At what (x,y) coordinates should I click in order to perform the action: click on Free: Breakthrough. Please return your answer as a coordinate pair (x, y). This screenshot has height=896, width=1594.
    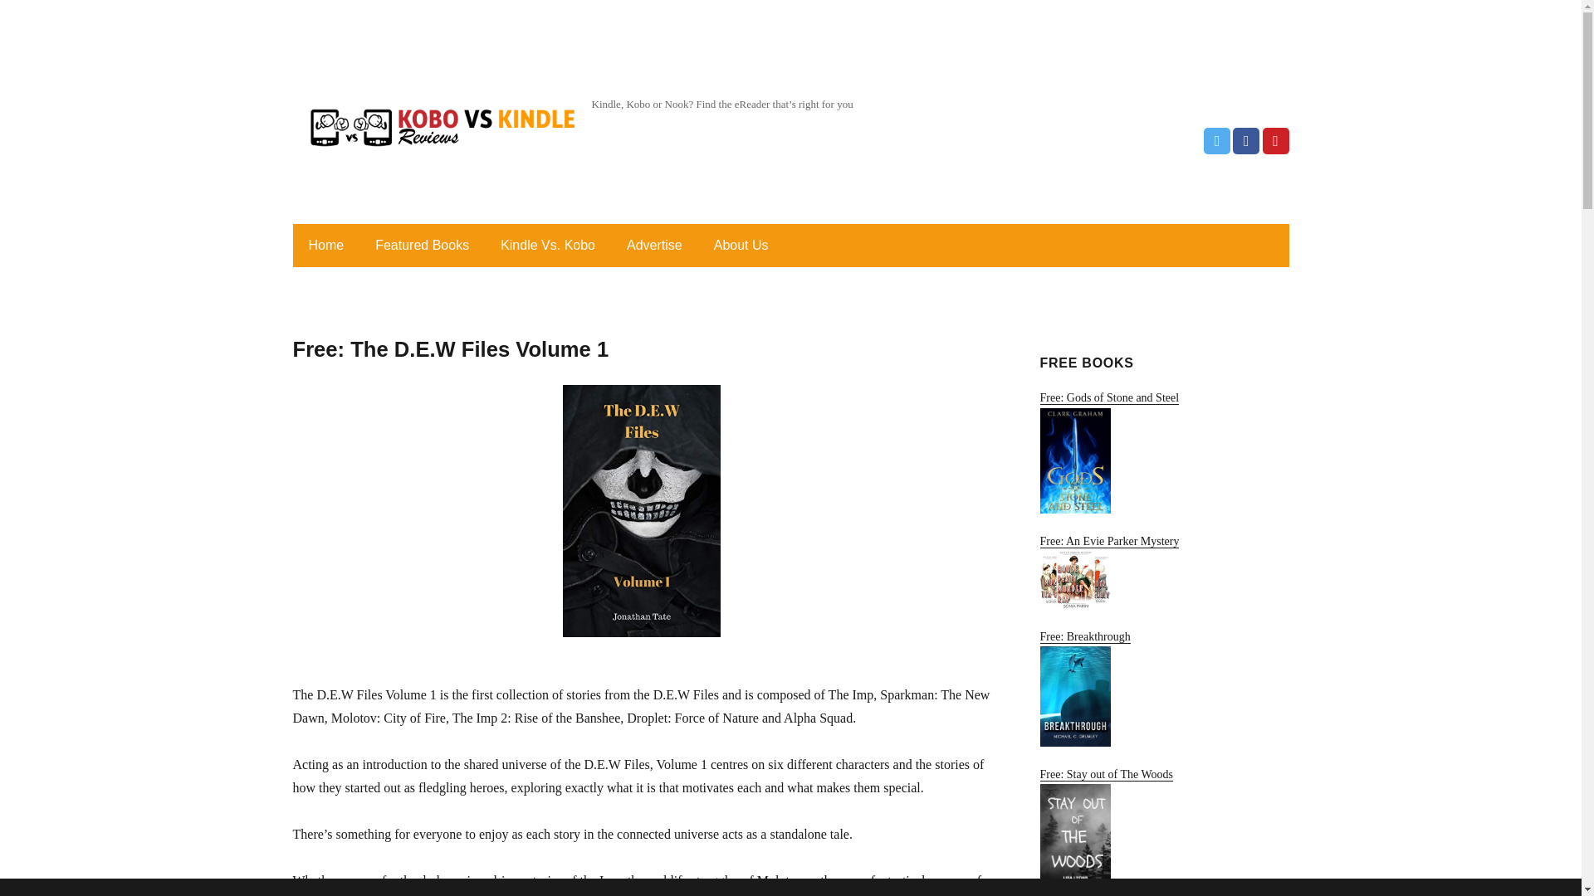
    Looking at the image, I should click on (1163, 689).